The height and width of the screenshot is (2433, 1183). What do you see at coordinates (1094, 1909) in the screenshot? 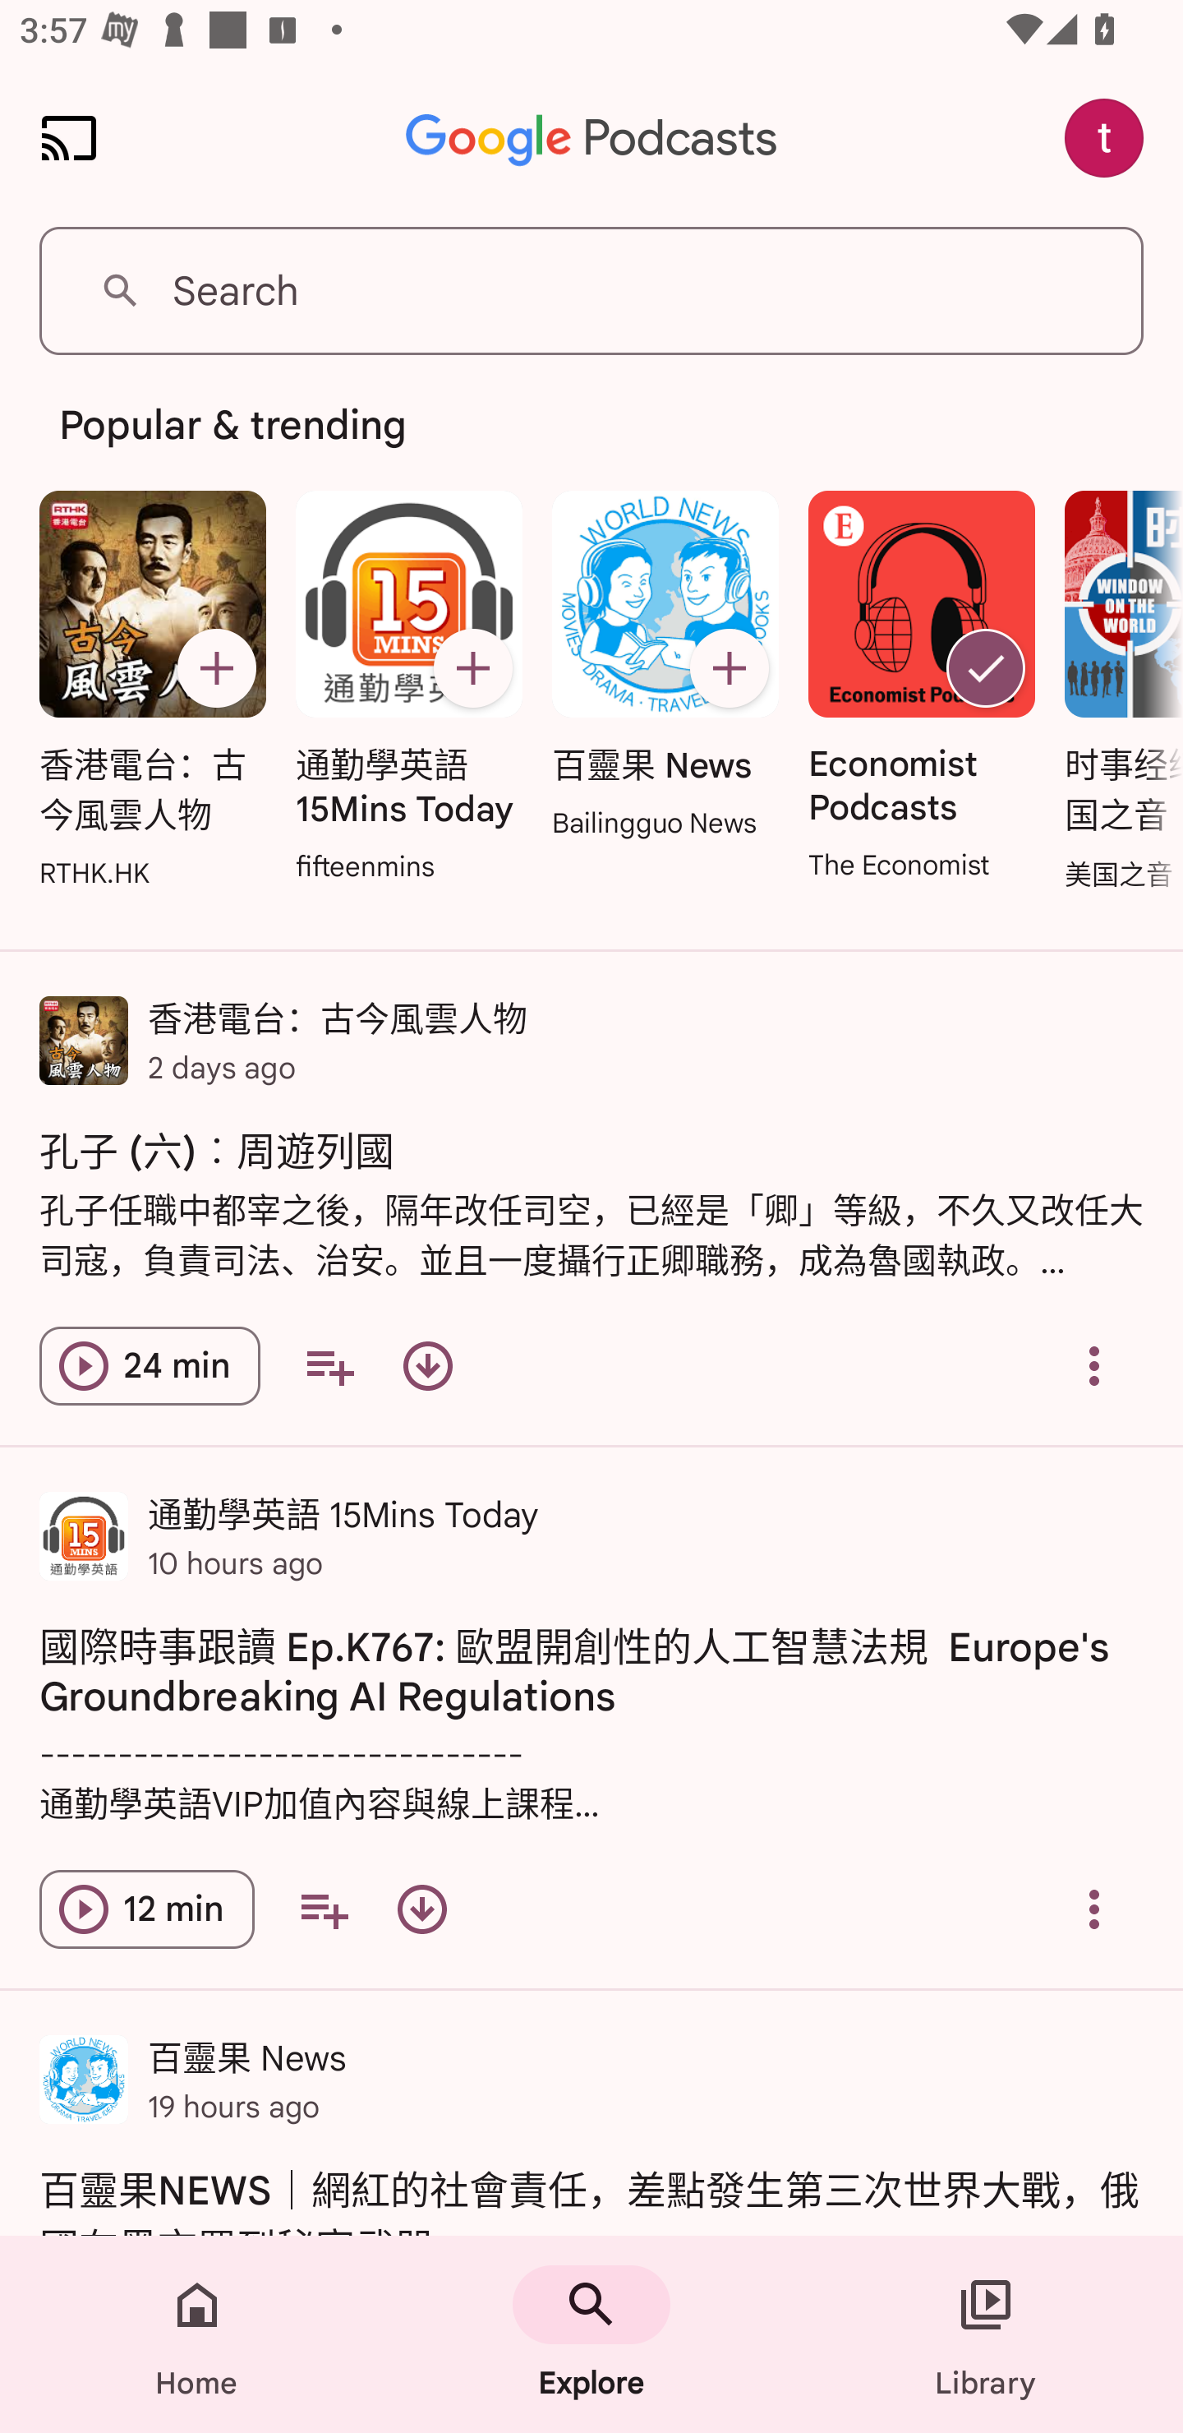
I see `Overflow menu` at bounding box center [1094, 1909].